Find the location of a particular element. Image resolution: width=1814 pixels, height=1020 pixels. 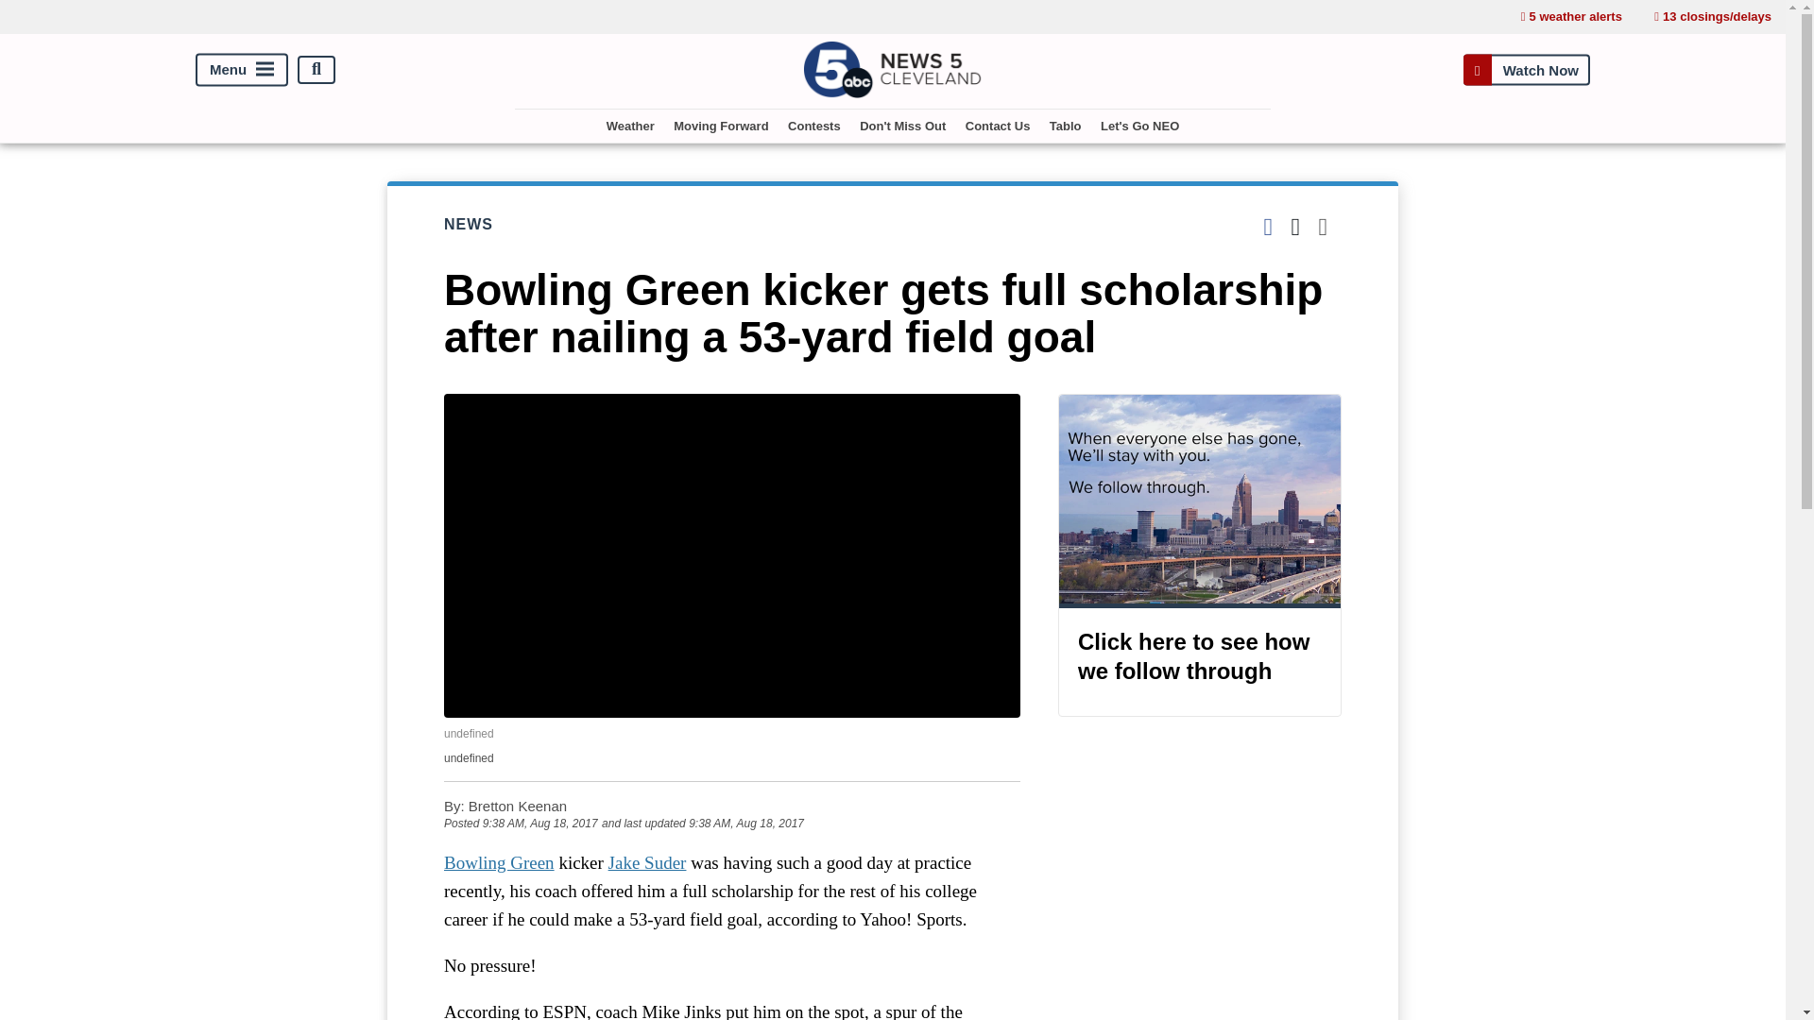

5 weather alerts is located at coordinates (1571, 17).